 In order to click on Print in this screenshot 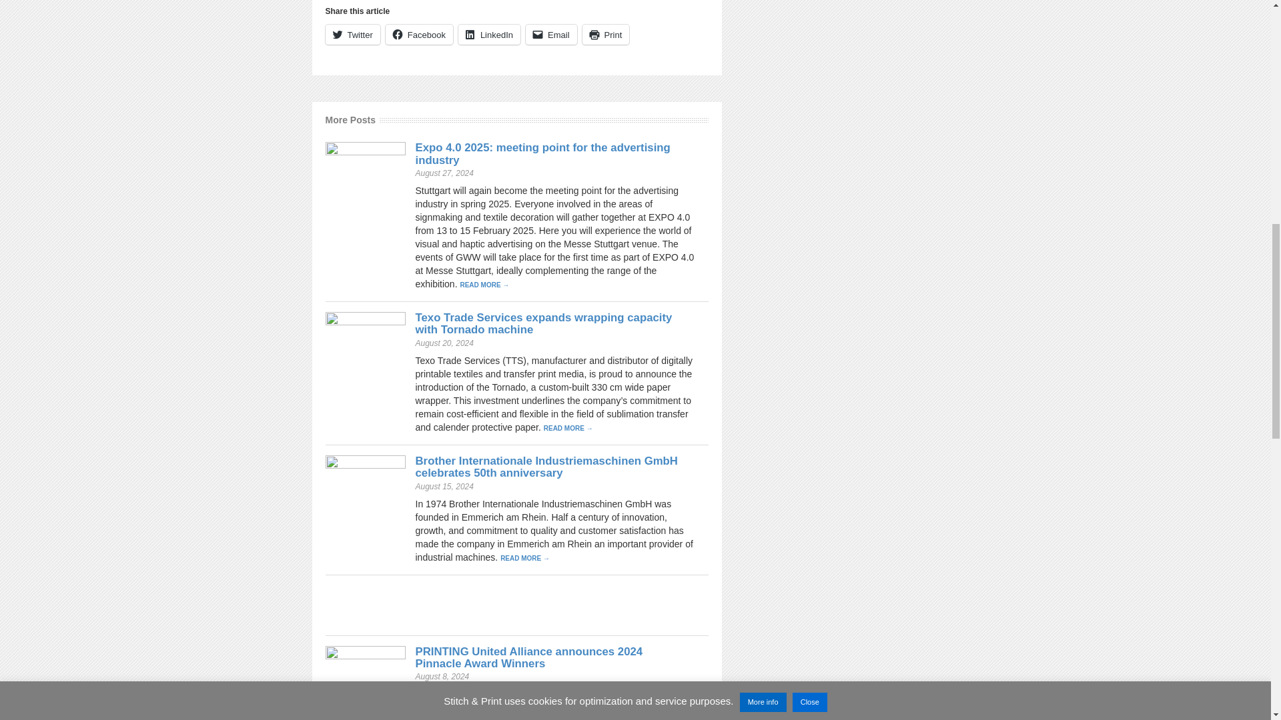, I will do `click(606, 34)`.